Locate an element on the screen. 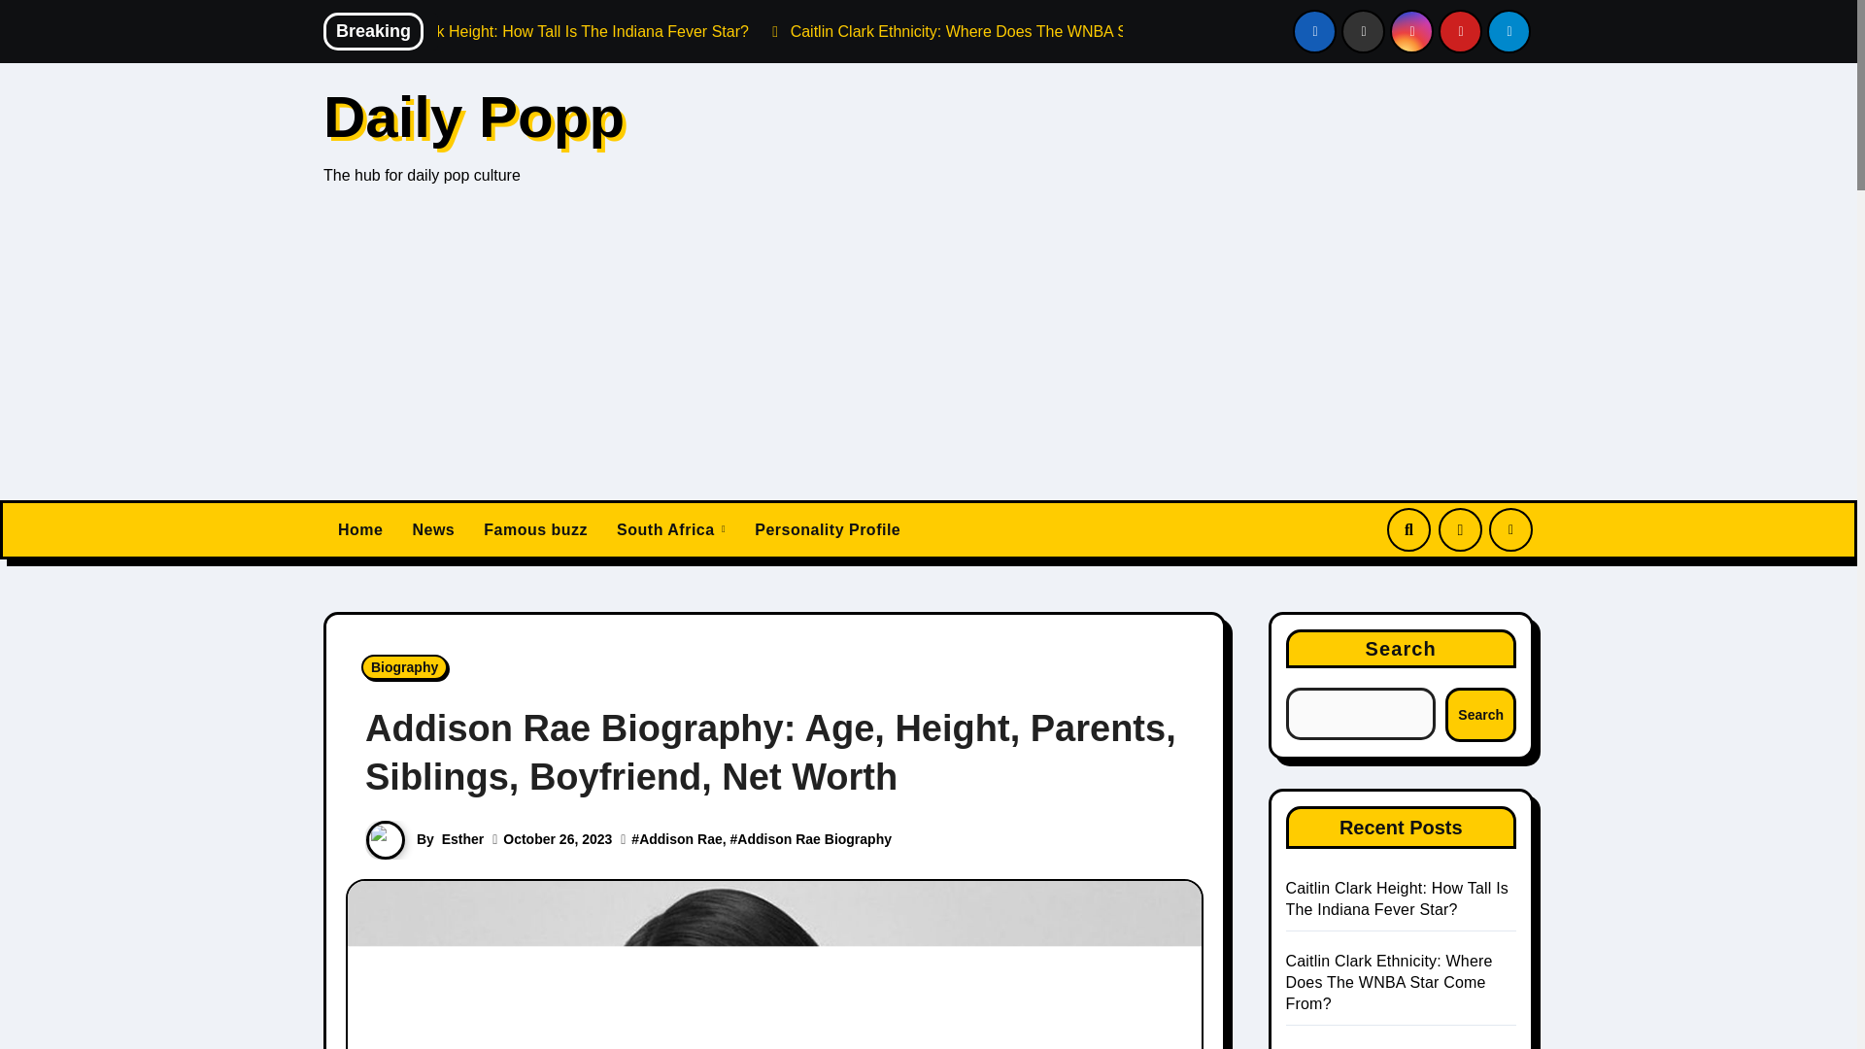 This screenshot has width=1865, height=1049. October 26, 2023 is located at coordinates (558, 839).